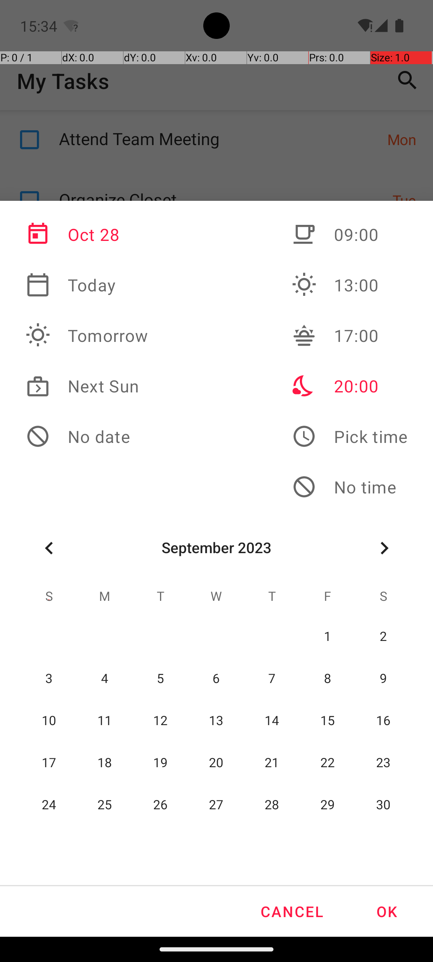 This screenshot has height=962, width=433. What do you see at coordinates (87, 234) in the screenshot?
I see `Oct 28` at bounding box center [87, 234].